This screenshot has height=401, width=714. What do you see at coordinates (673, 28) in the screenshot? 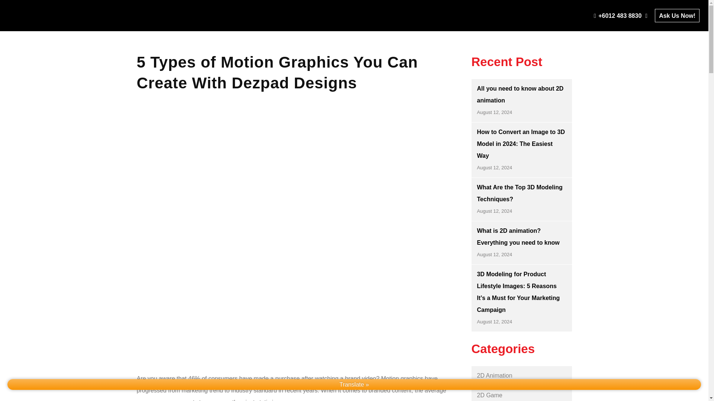
I see `CAREER` at bounding box center [673, 28].